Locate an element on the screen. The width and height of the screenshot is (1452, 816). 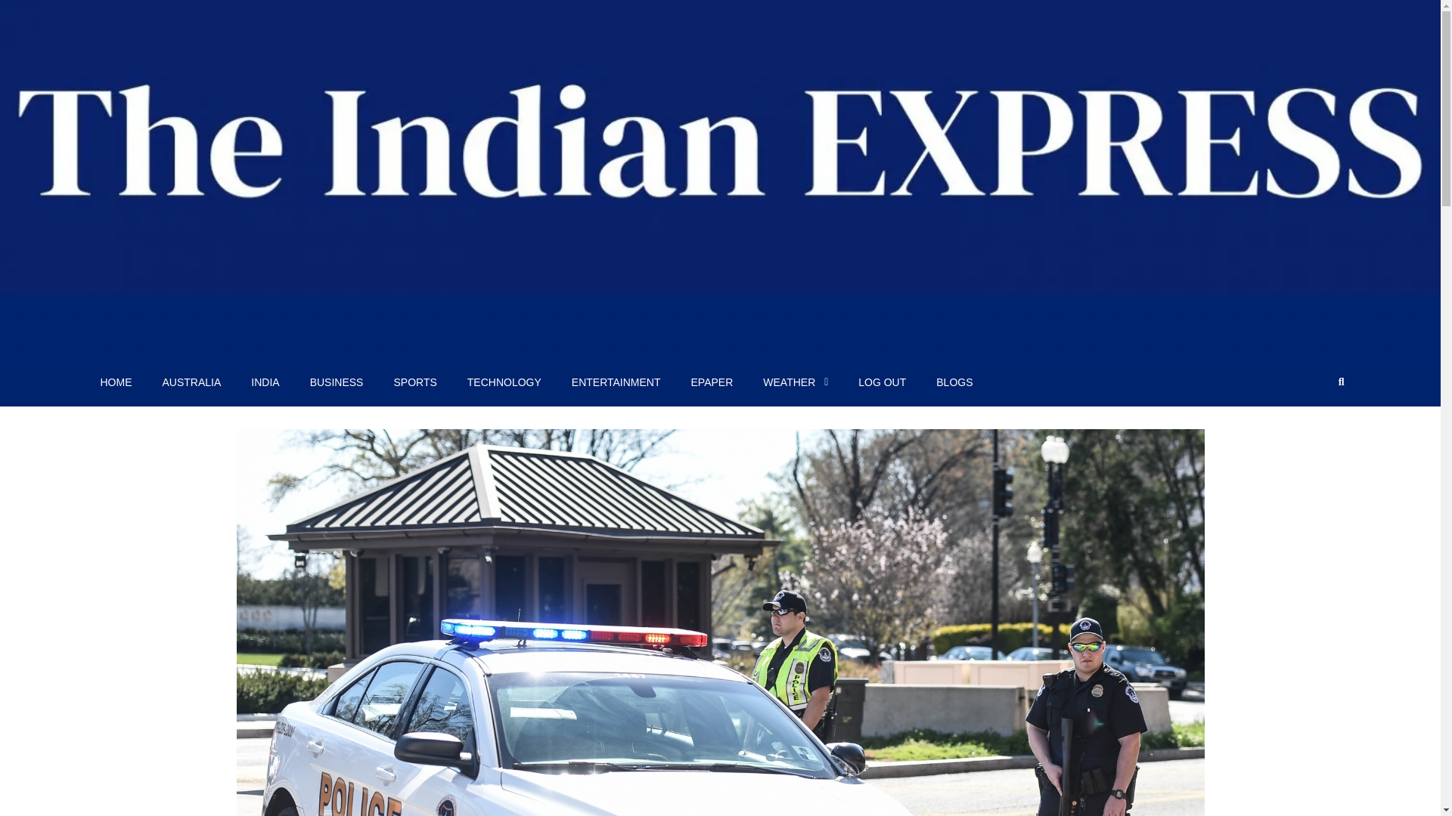
ENTERTAINMENT is located at coordinates (616, 382).